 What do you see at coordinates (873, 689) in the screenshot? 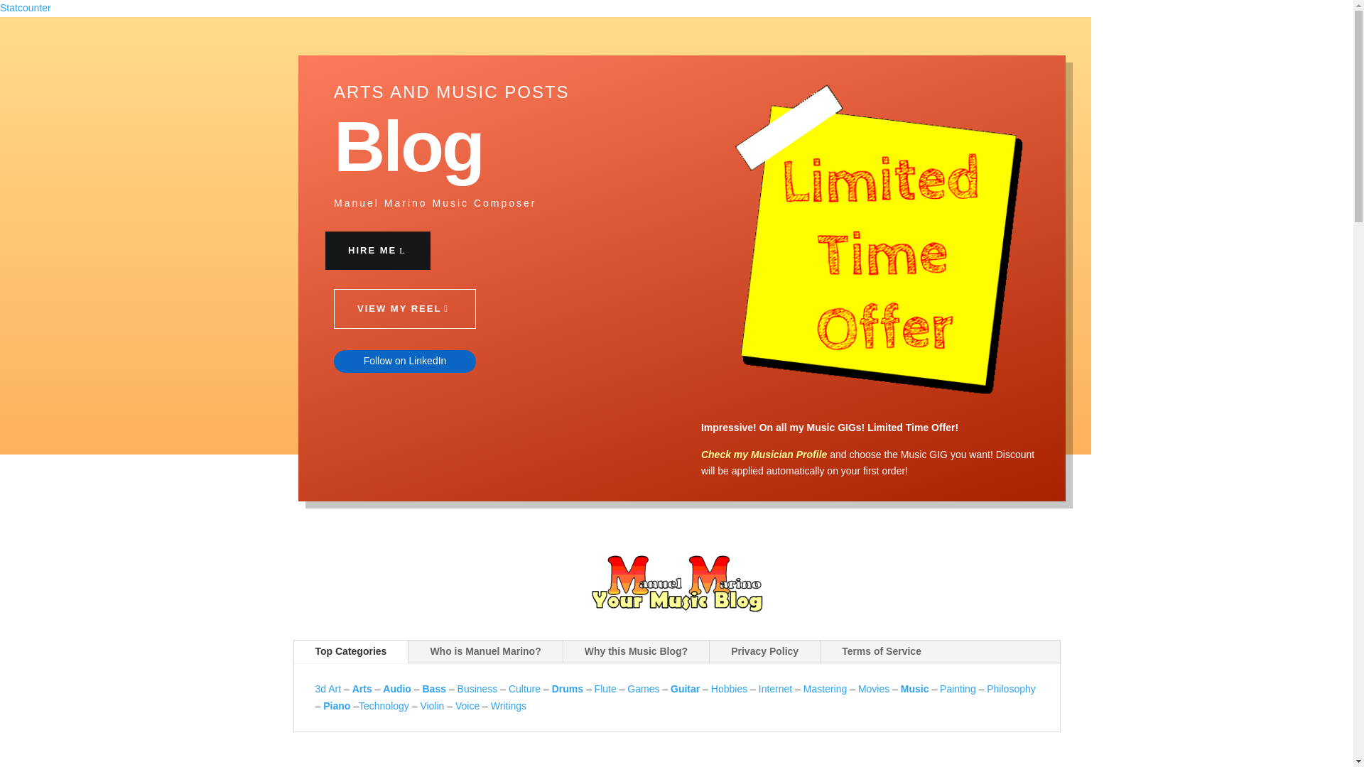
I see `Movies` at bounding box center [873, 689].